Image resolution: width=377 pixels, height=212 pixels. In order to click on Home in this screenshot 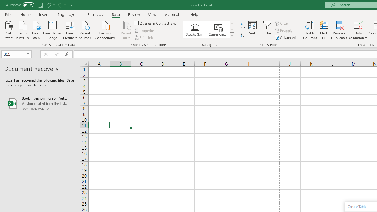, I will do `click(25, 14)`.